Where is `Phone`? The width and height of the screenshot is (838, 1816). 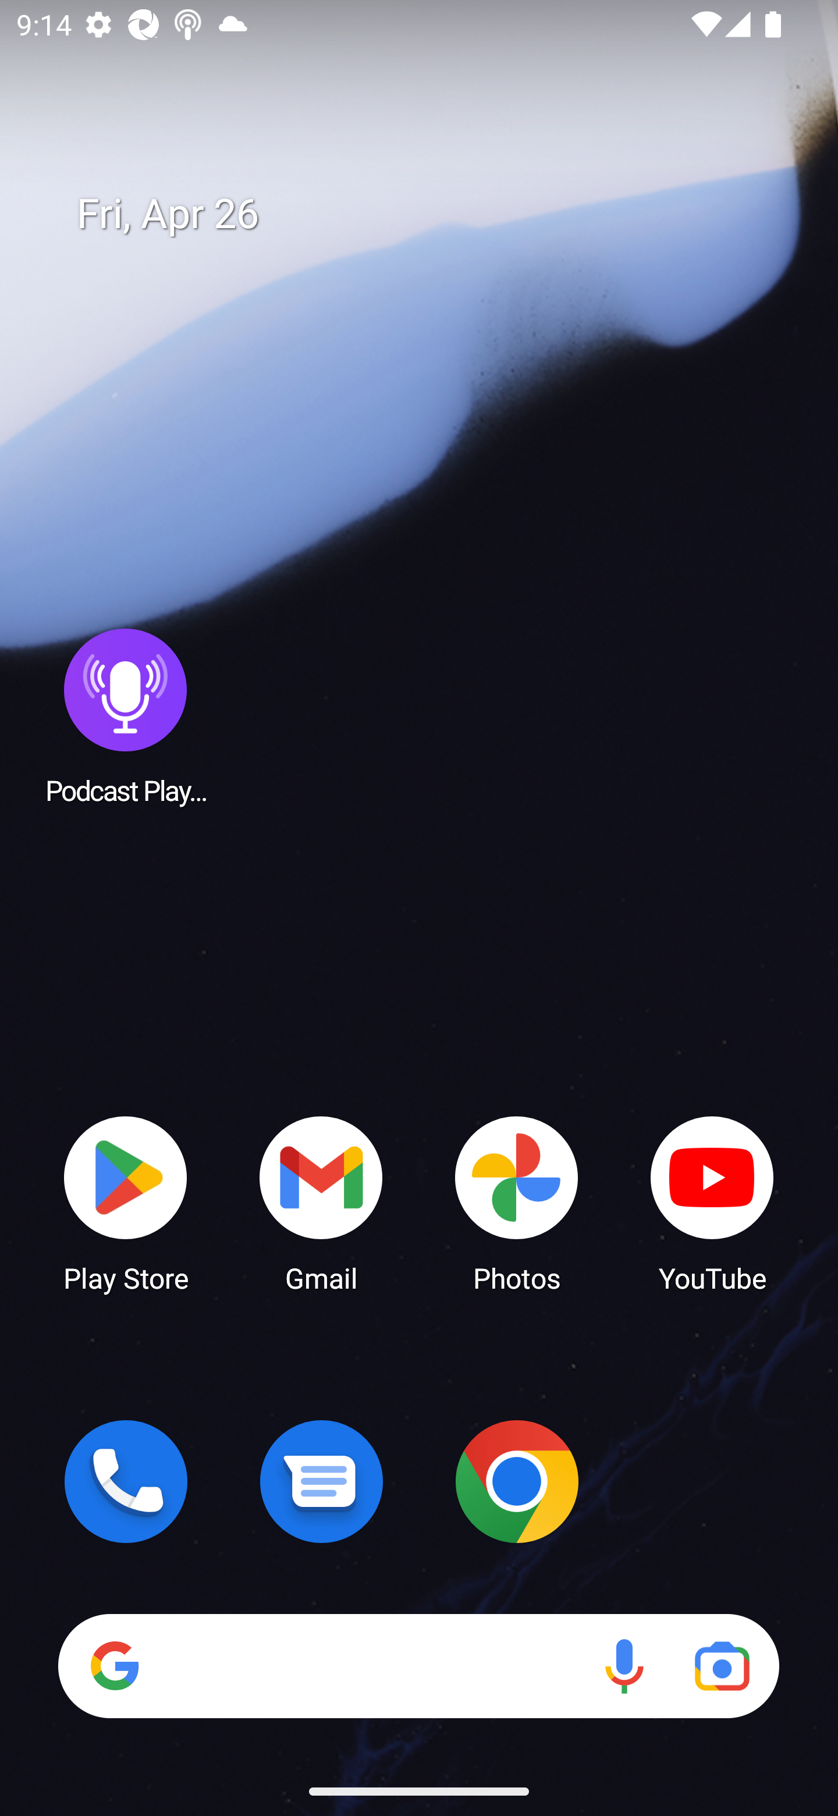
Phone is located at coordinates (126, 1481).